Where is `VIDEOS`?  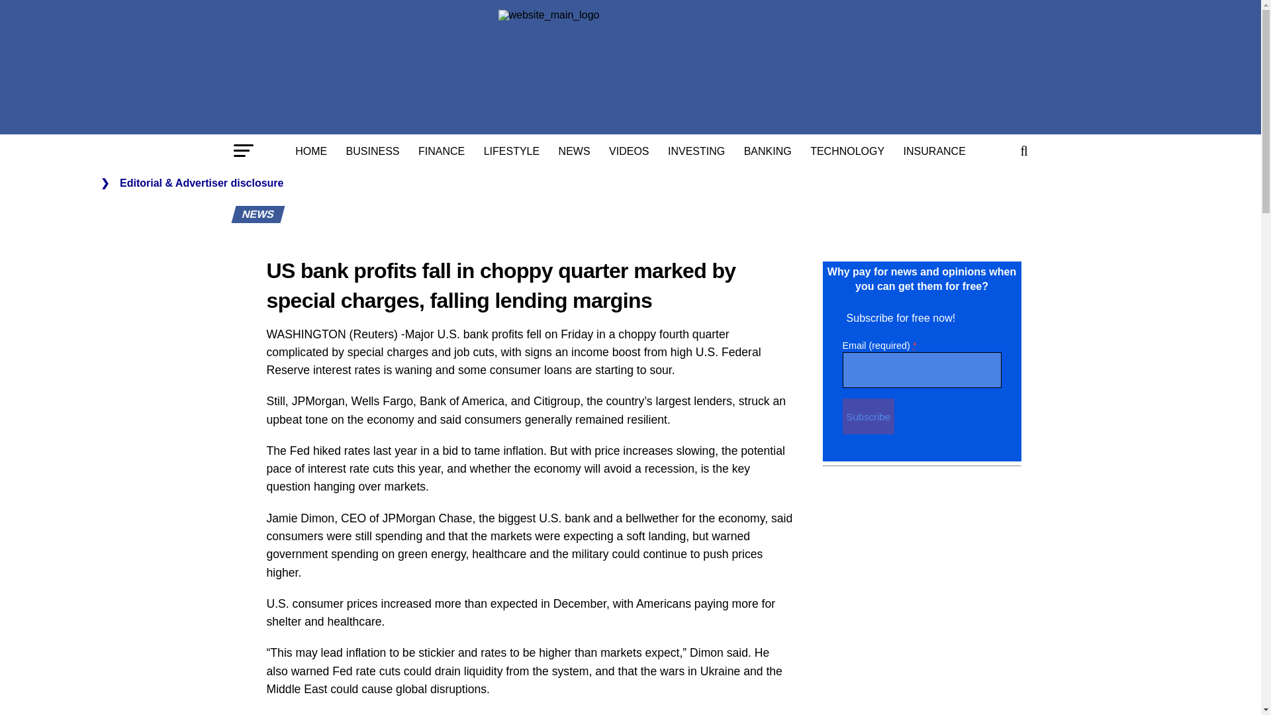 VIDEOS is located at coordinates (629, 151).